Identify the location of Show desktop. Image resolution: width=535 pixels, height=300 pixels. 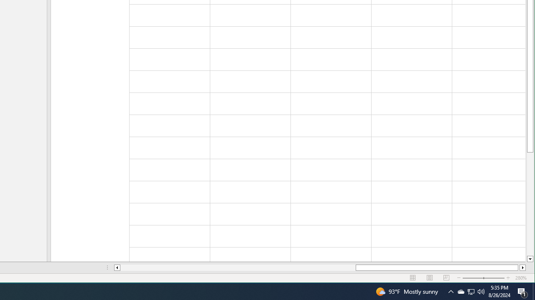
(471, 292).